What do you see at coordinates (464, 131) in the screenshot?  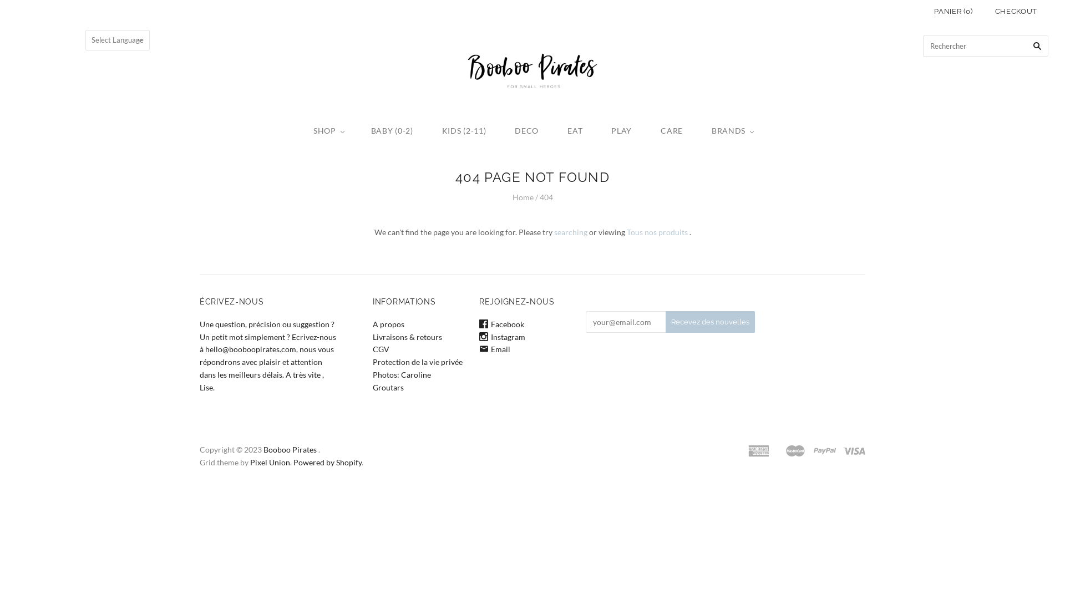 I see `KIDS (2-11)` at bounding box center [464, 131].